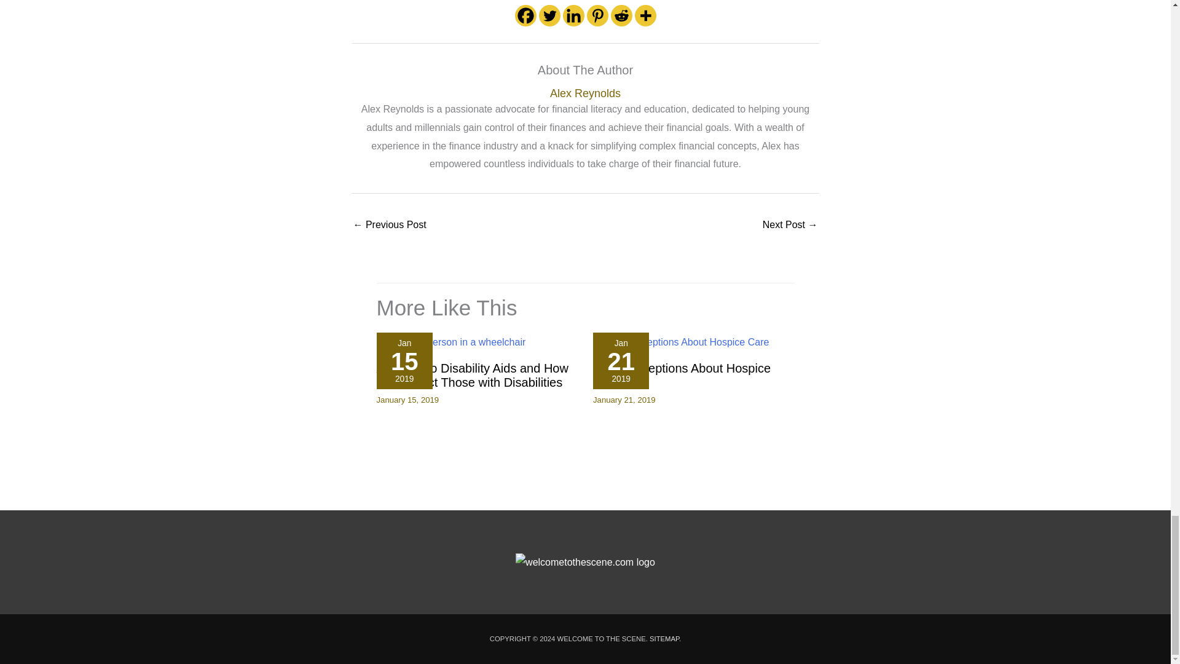 This screenshot has width=1180, height=664. Describe the element at coordinates (585, 93) in the screenshot. I see `Alex Reynolds` at that location.